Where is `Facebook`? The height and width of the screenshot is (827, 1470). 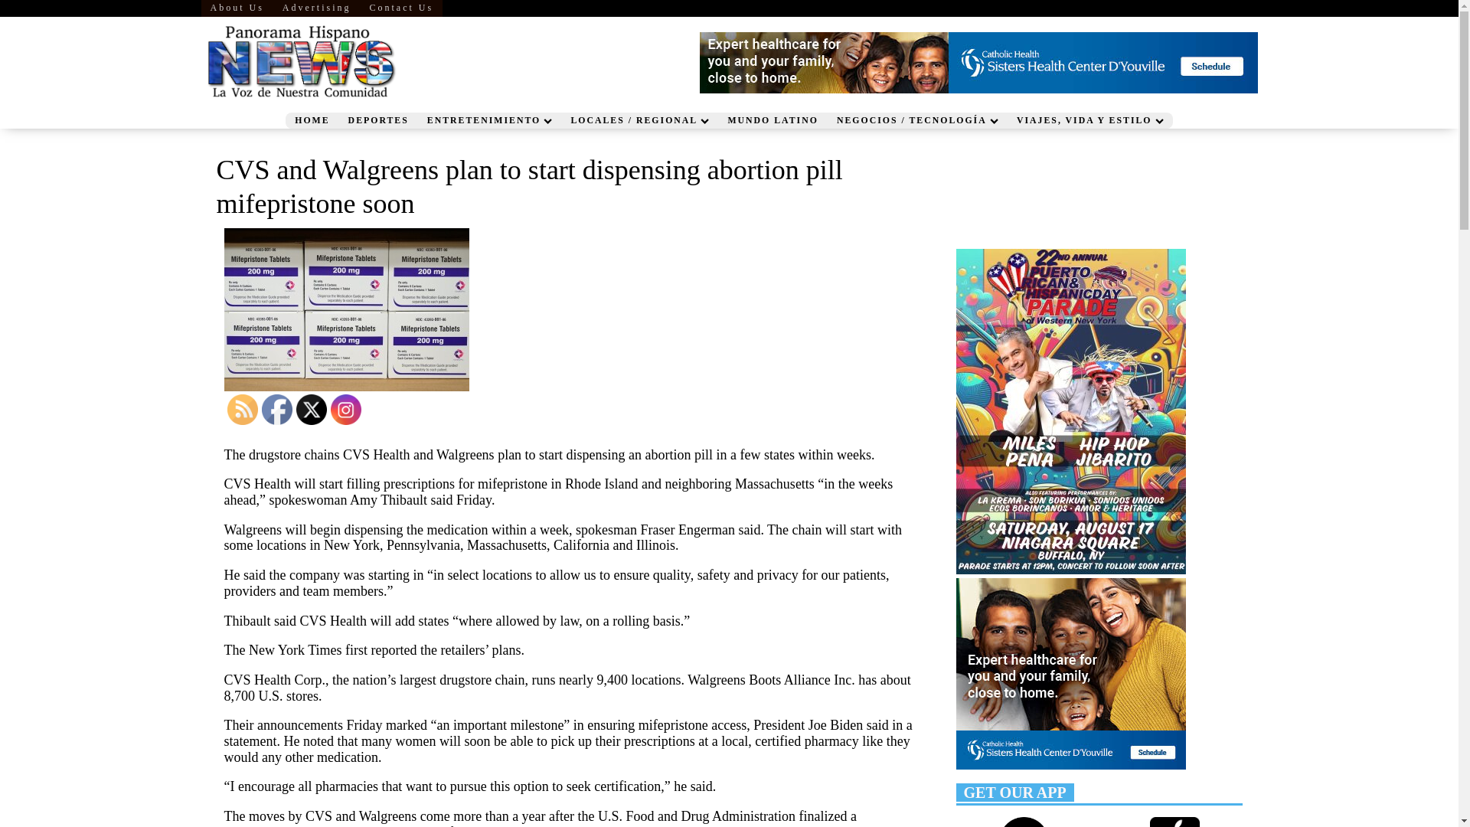 Facebook is located at coordinates (277, 410).